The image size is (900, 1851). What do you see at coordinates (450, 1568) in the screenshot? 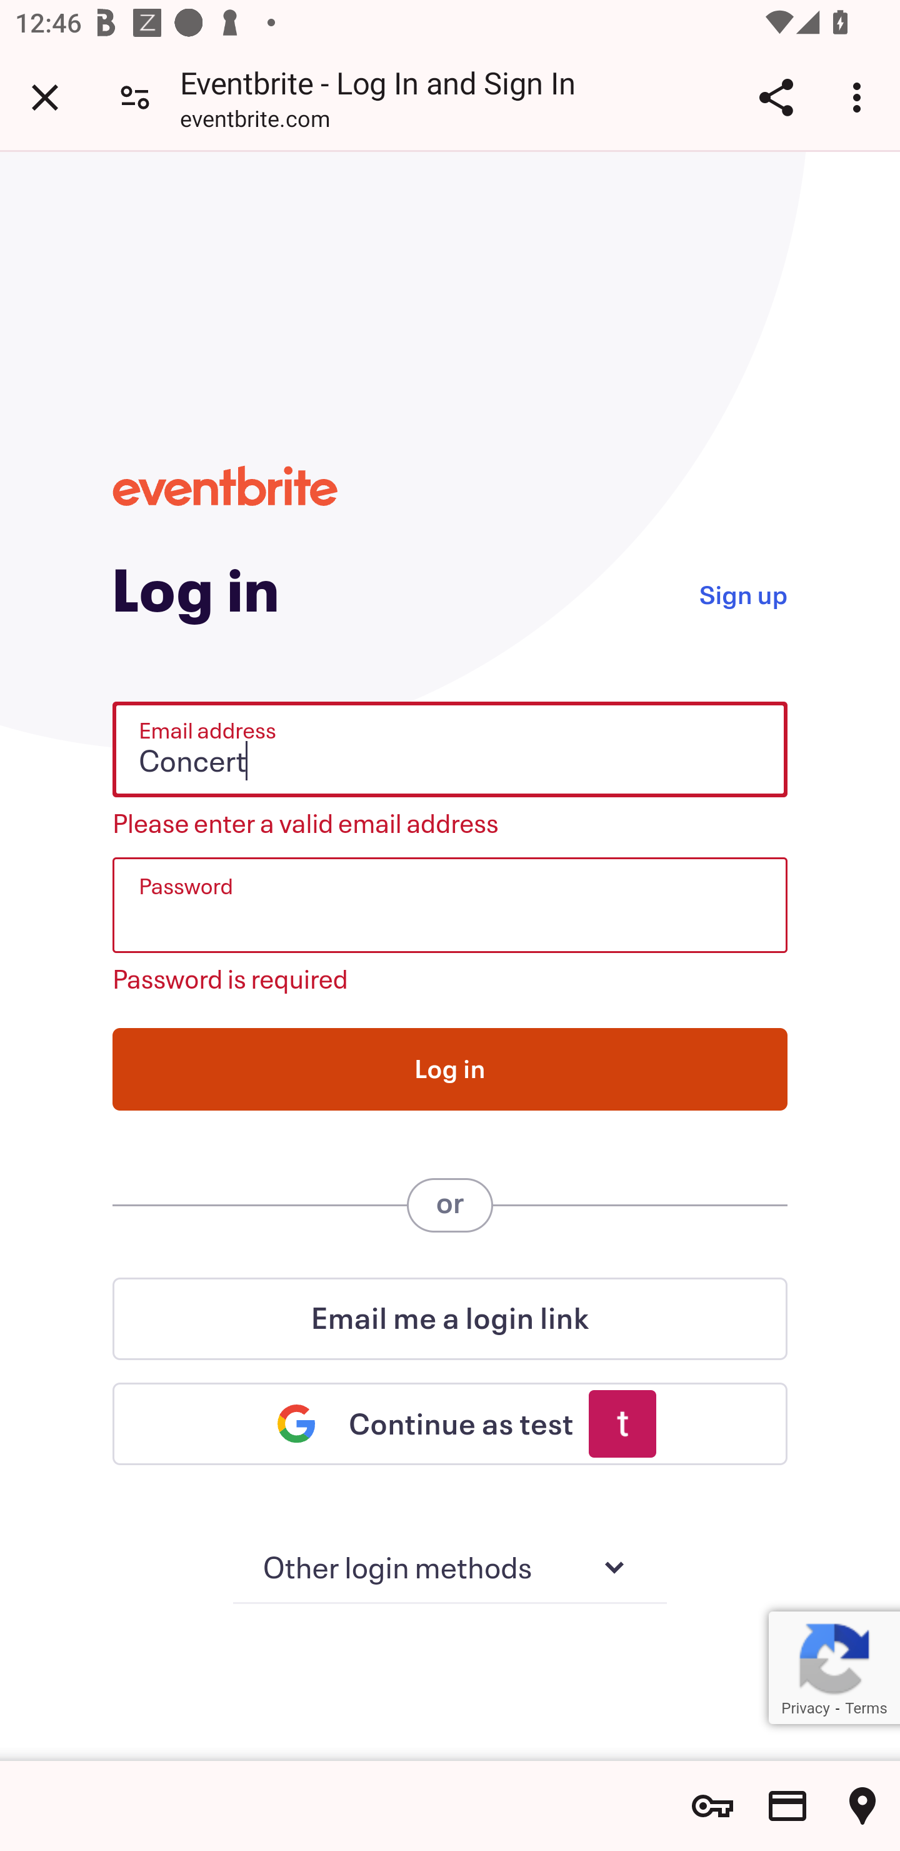
I see `Other login methods Toggle Content` at bounding box center [450, 1568].